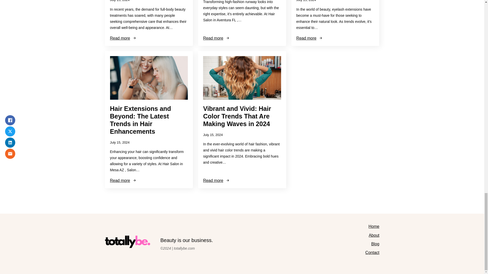 The image size is (488, 274). I want to click on Read more, so click(216, 38).